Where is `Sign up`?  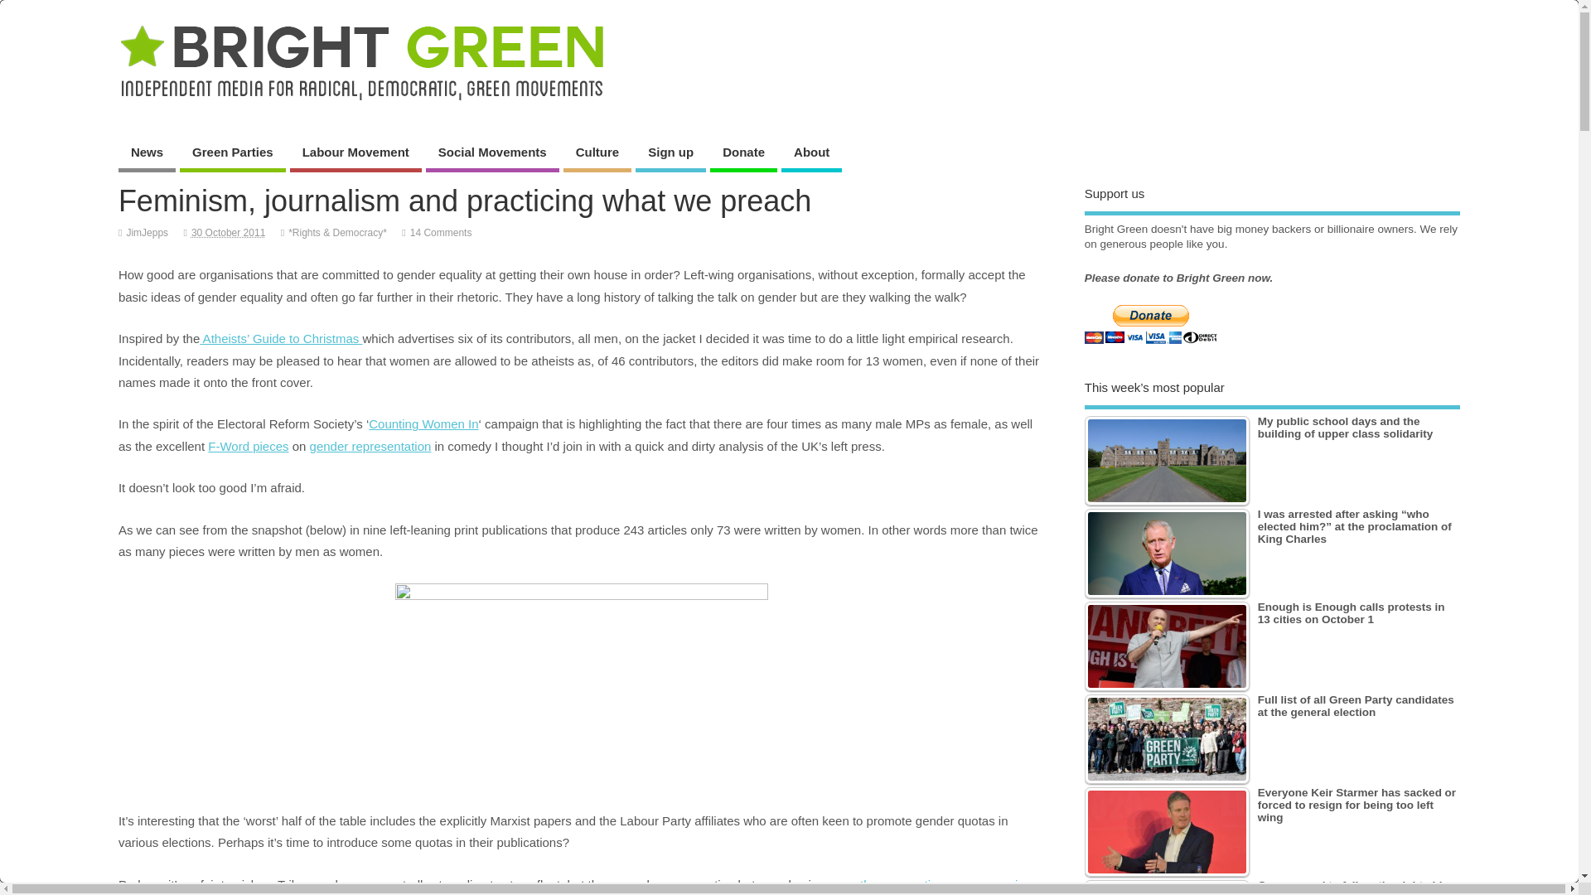
Sign up is located at coordinates (670, 154).